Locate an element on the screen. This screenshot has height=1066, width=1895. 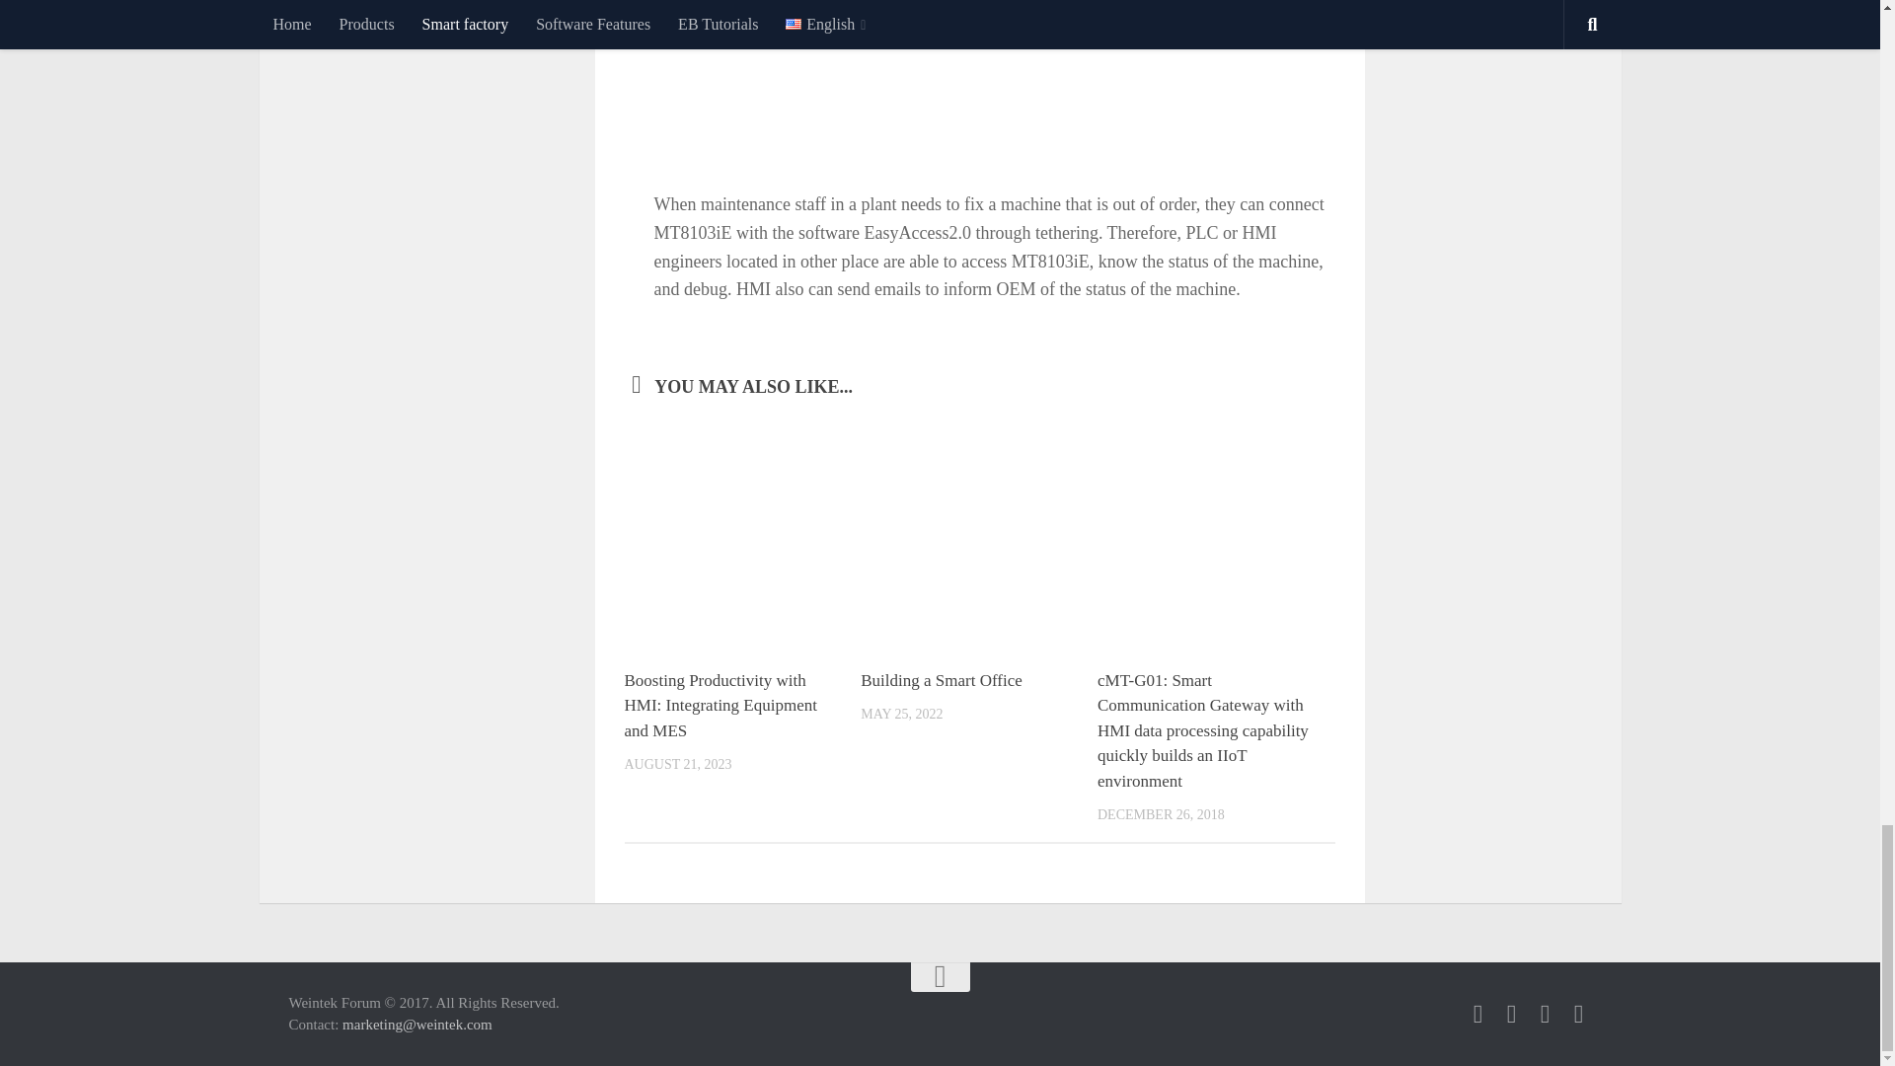
Building a Smart Office is located at coordinates (942, 680).